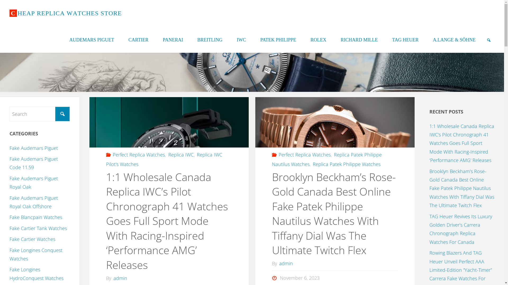 The height and width of the screenshot is (285, 508). Describe the element at coordinates (405, 40) in the screenshot. I see `TAG HEUER` at that location.